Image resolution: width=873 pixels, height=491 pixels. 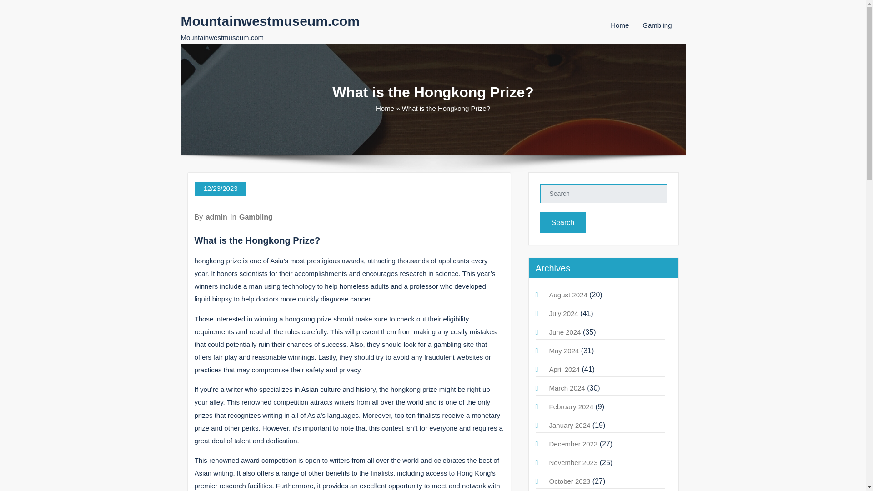 What do you see at coordinates (385, 108) in the screenshot?
I see `Home` at bounding box center [385, 108].